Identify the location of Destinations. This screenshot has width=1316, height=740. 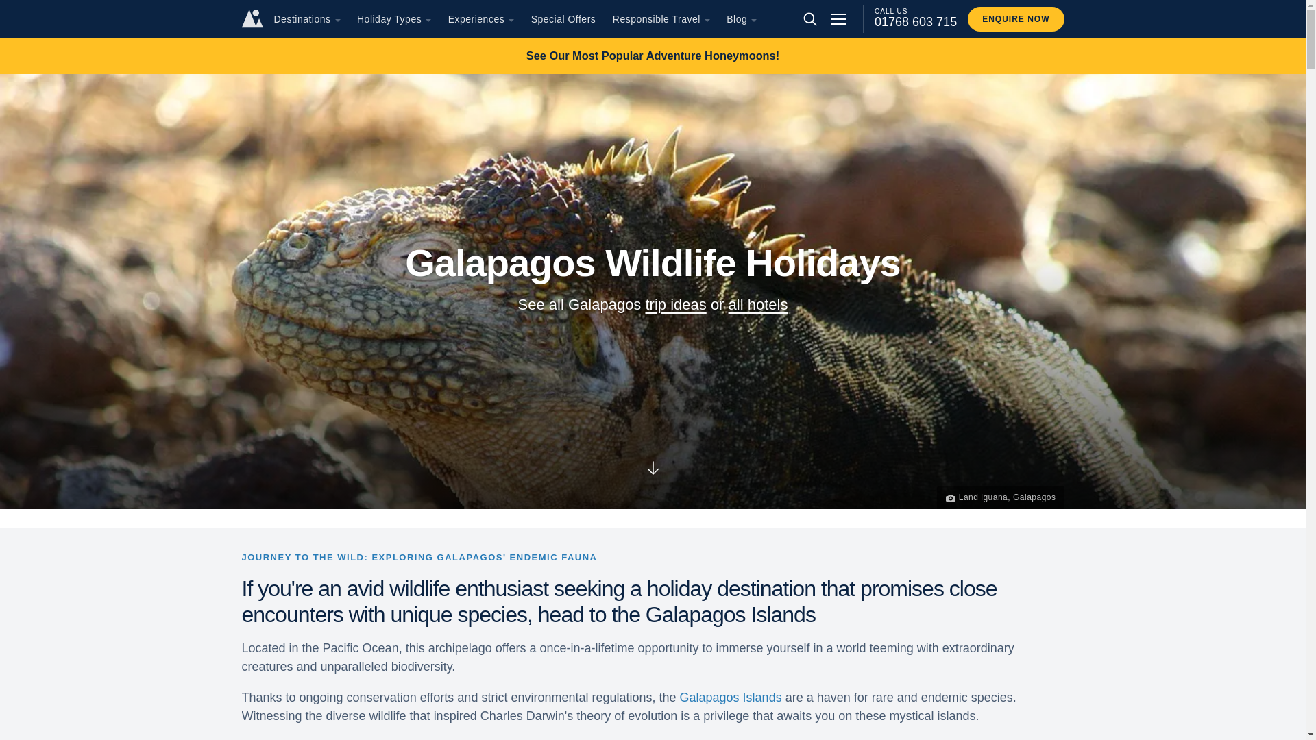
(302, 19).